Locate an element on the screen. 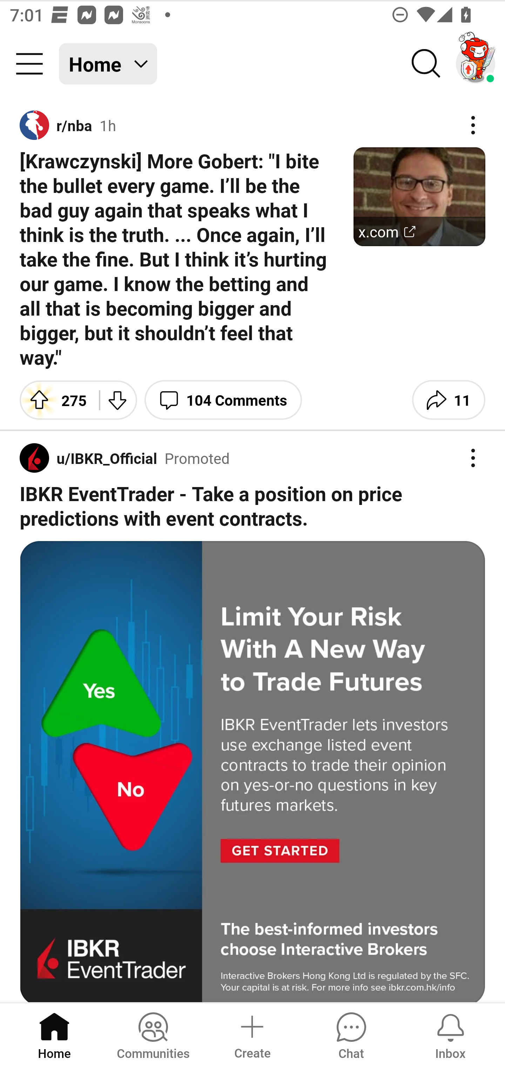 This screenshot has height=1066, width=505. Home is located at coordinates (54, 1034).